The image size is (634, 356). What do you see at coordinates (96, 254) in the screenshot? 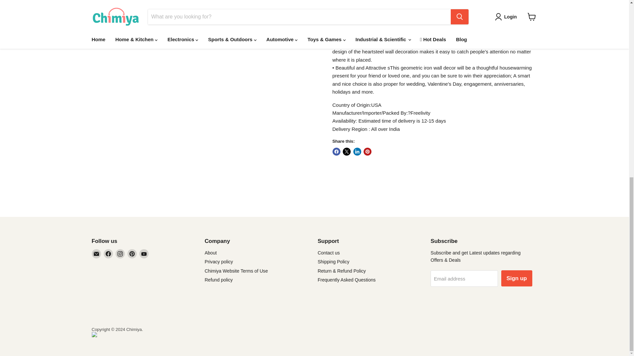
I see `Email` at bounding box center [96, 254].